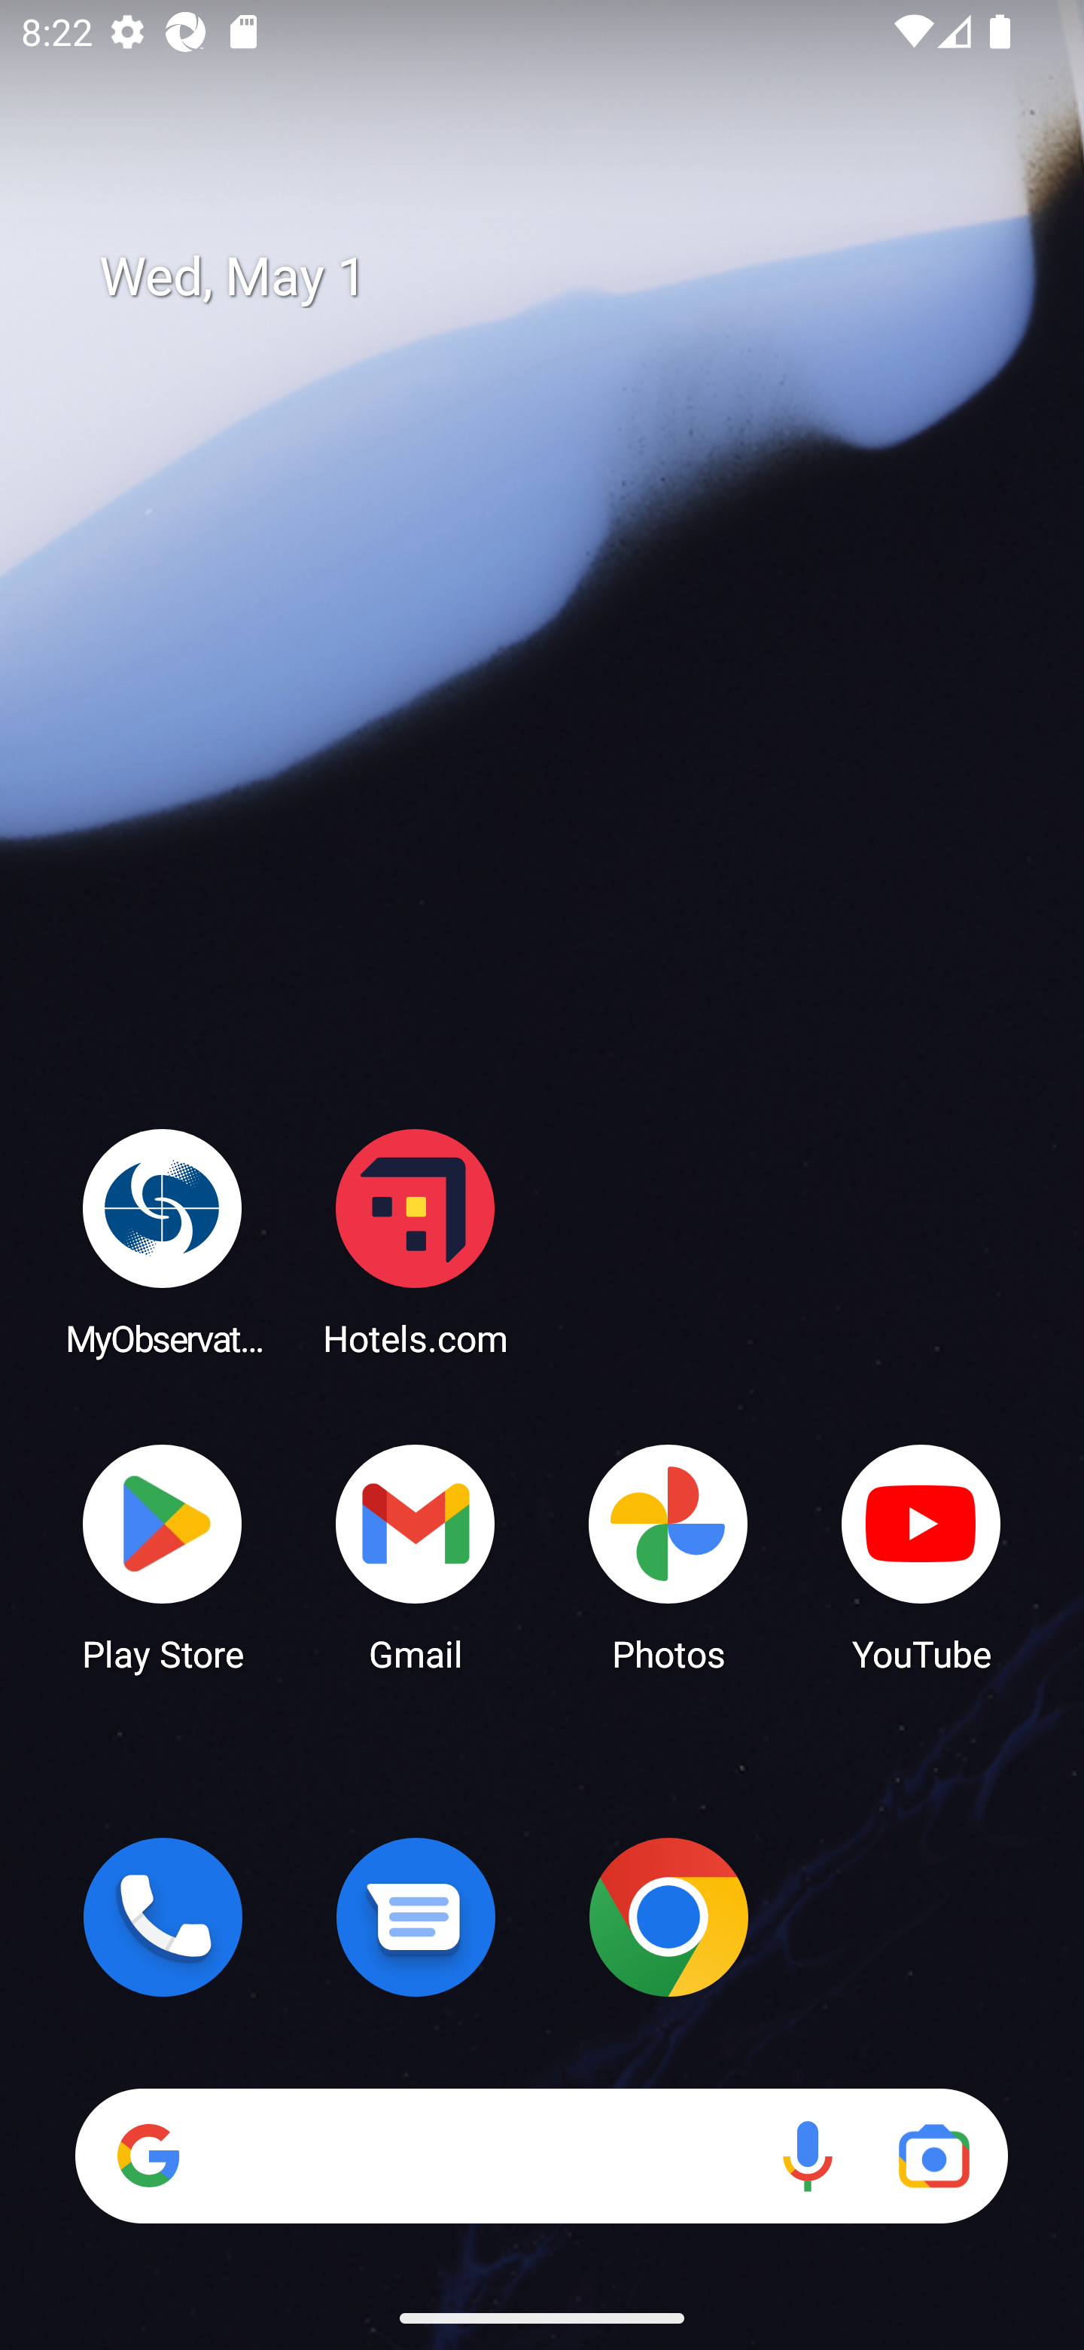 This screenshot has height=2350, width=1084. What do you see at coordinates (416, 1556) in the screenshot?
I see `Gmail` at bounding box center [416, 1556].